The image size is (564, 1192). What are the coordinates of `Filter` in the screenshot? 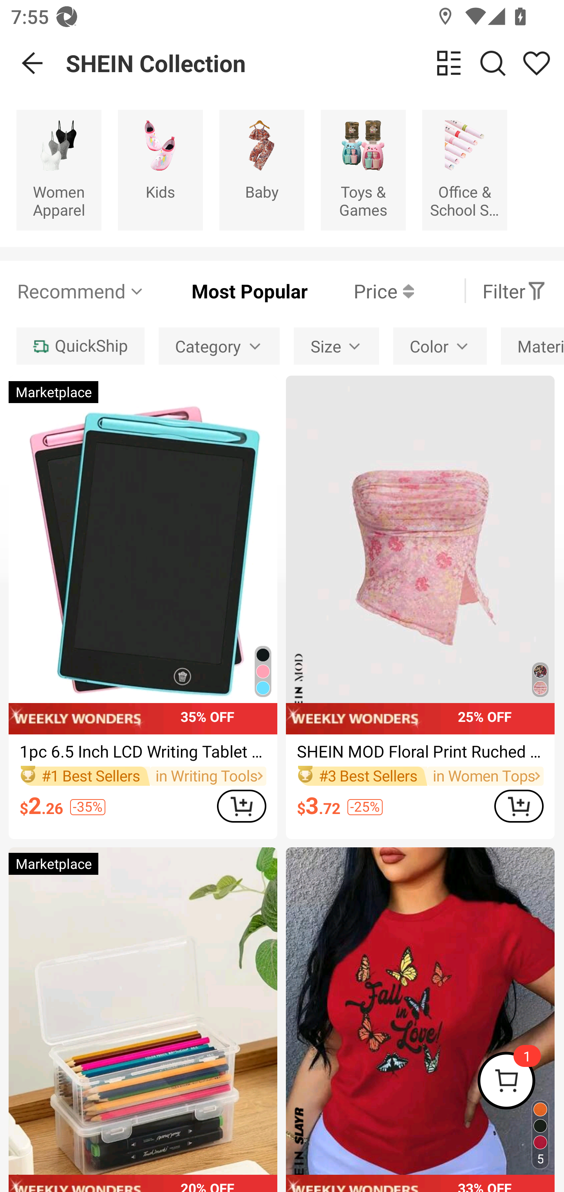 It's located at (514, 291).